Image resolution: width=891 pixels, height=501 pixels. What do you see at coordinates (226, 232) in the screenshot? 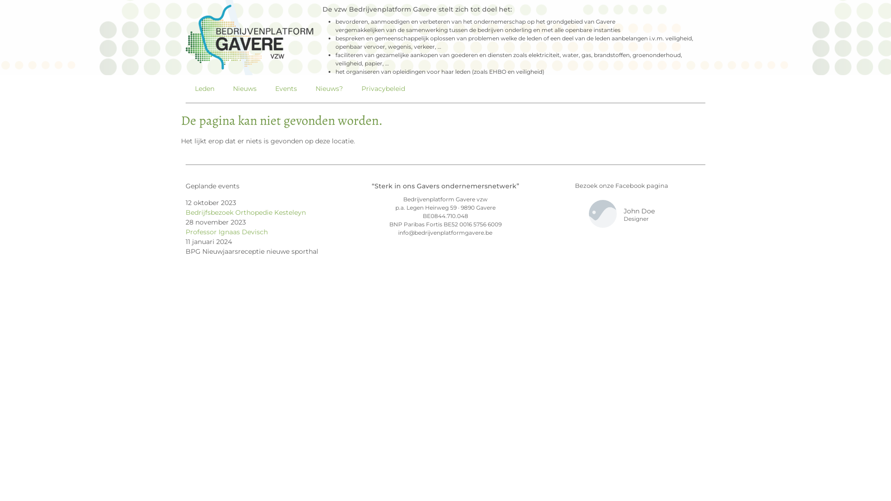
I see `Professor Ignaas Devisch` at bounding box center [226, 232].